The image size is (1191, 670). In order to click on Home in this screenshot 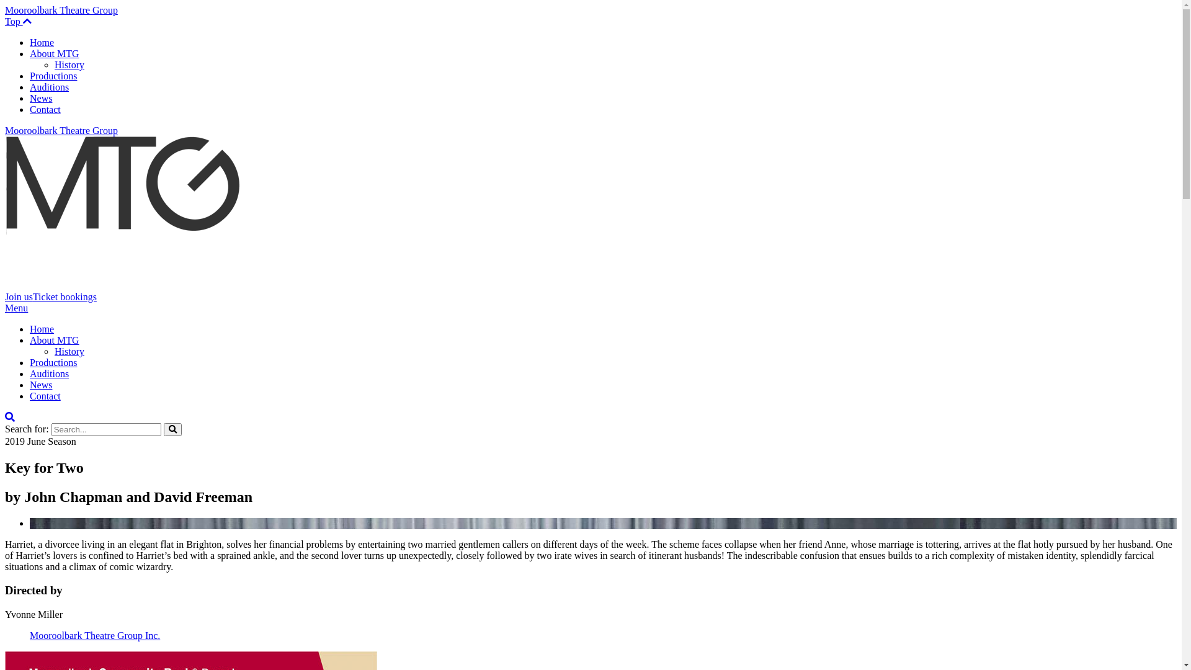, I will do `click(42, 42)`.